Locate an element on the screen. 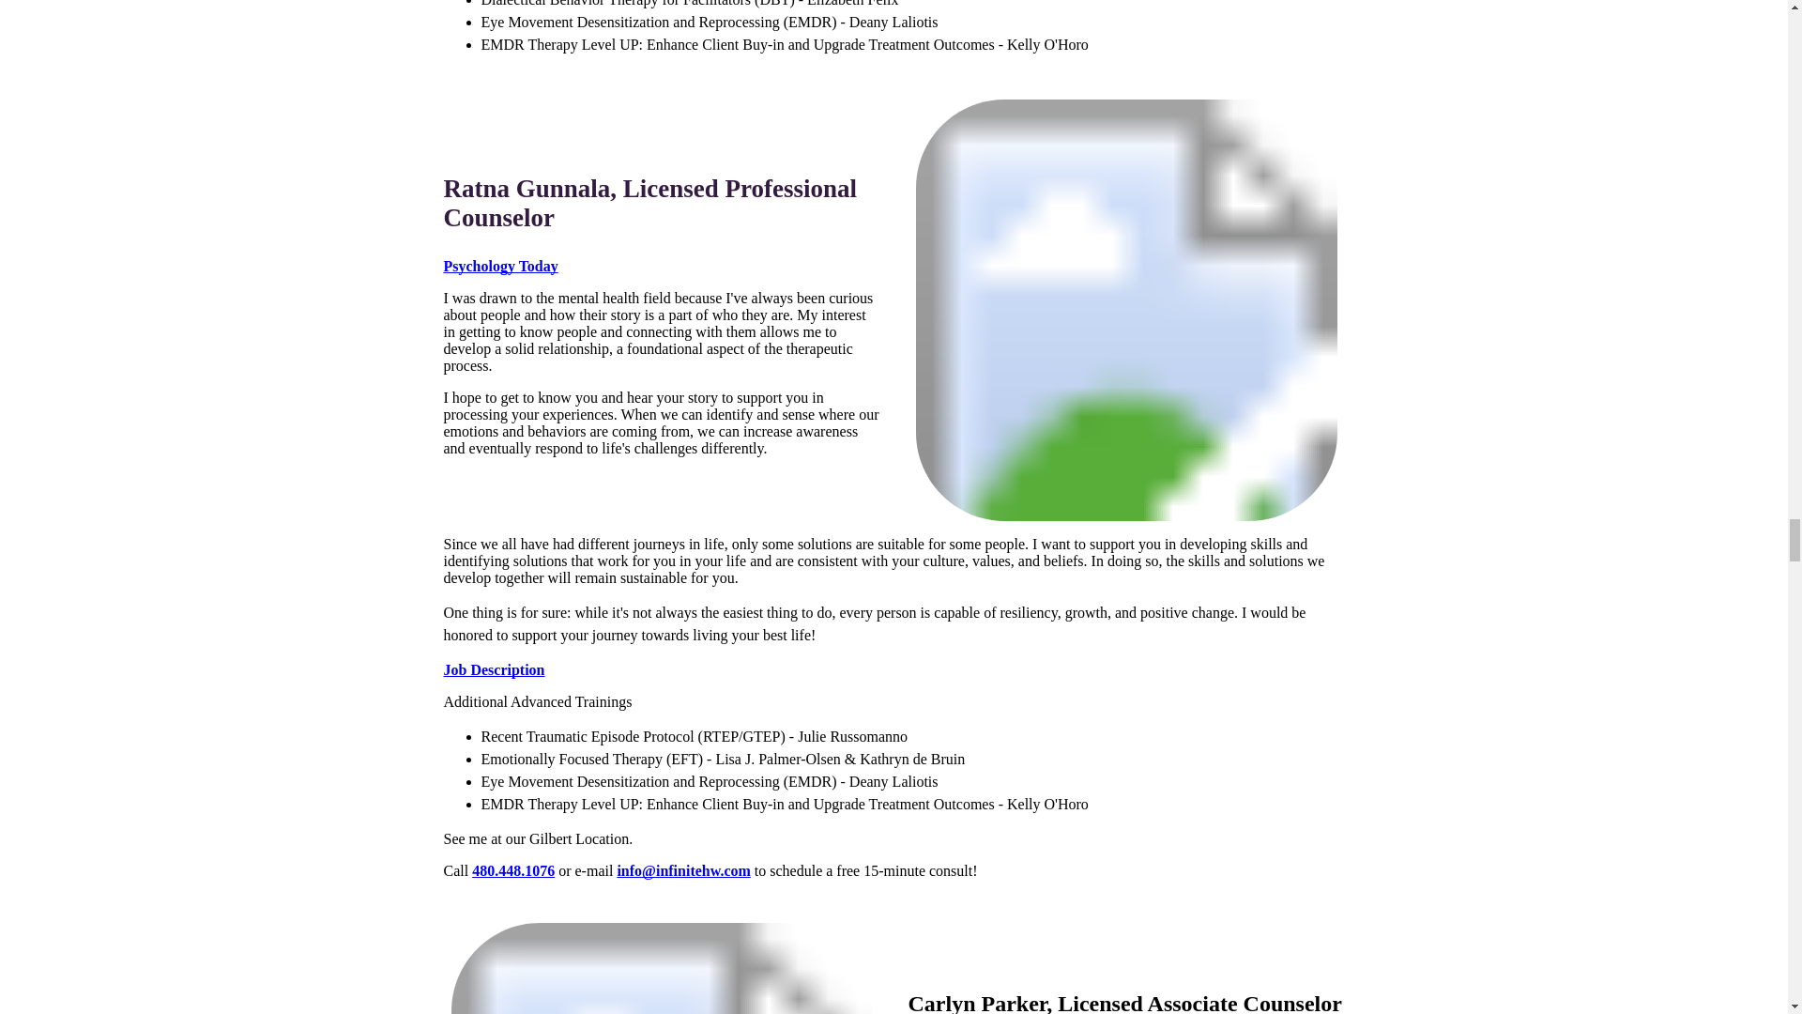 This screenshot has height=1014, width=1802. Carlyn Parker - Phoenix, AZ - Infinite Healing and Wellness is located at coordinates (661, 968).